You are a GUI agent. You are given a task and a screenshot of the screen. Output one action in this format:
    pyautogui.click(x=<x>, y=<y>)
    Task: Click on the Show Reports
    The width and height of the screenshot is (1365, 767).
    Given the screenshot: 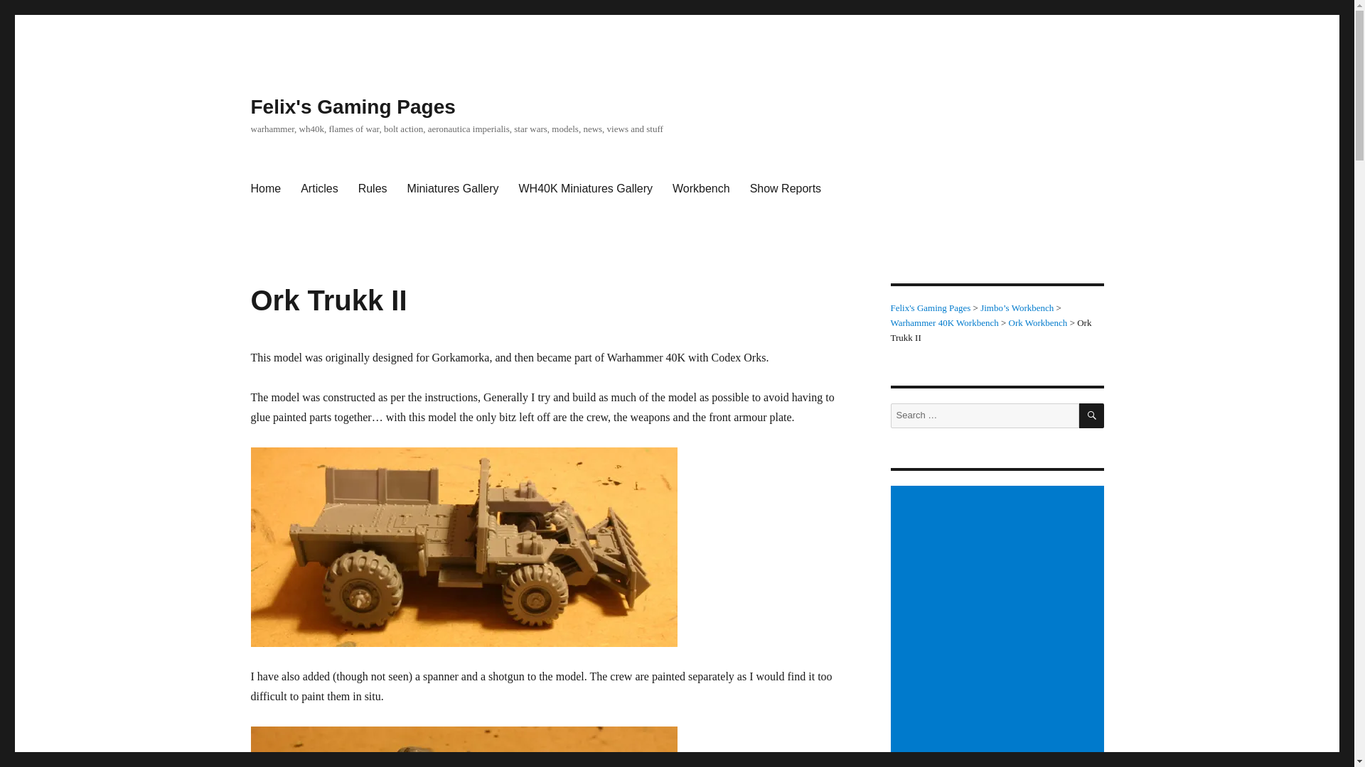 What is the action you would take?
    pyautogui.click(x=785, y=189)
    